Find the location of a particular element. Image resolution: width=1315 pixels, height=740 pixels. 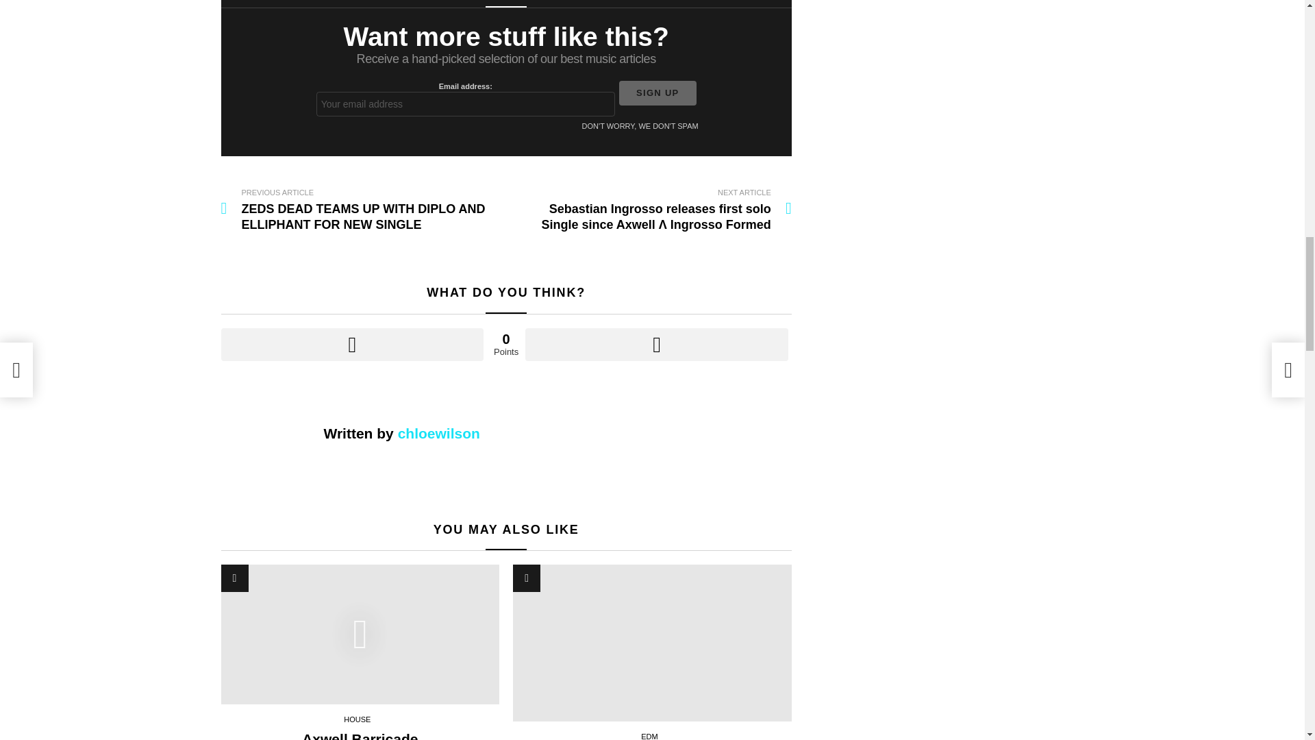

Axwell Barricade is located at coordinates (360, 736).